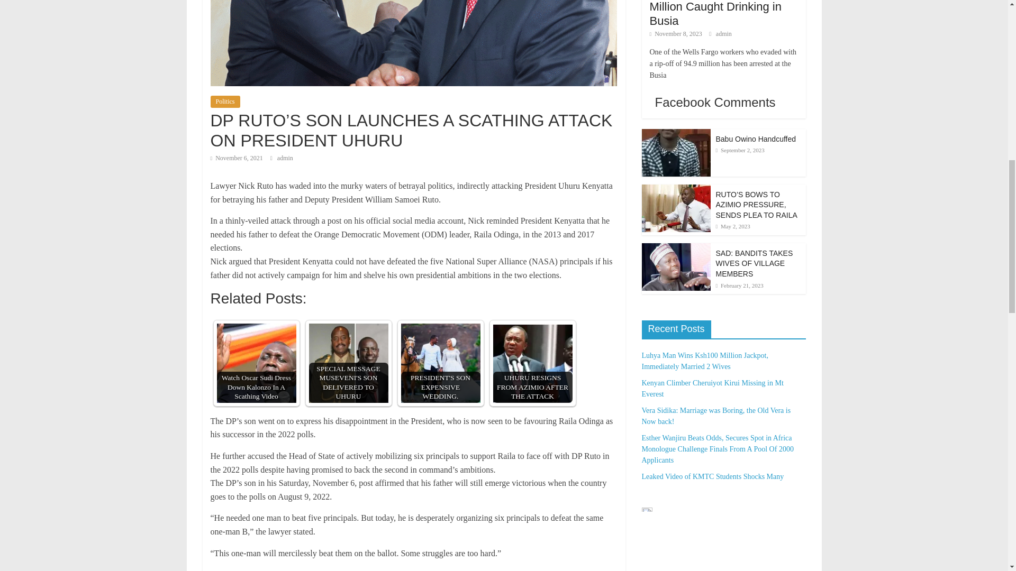 The image size is (1016, 571). Describe the element at coordinates (237, 158) in the screenshot. I see `5:16 am` at that location.